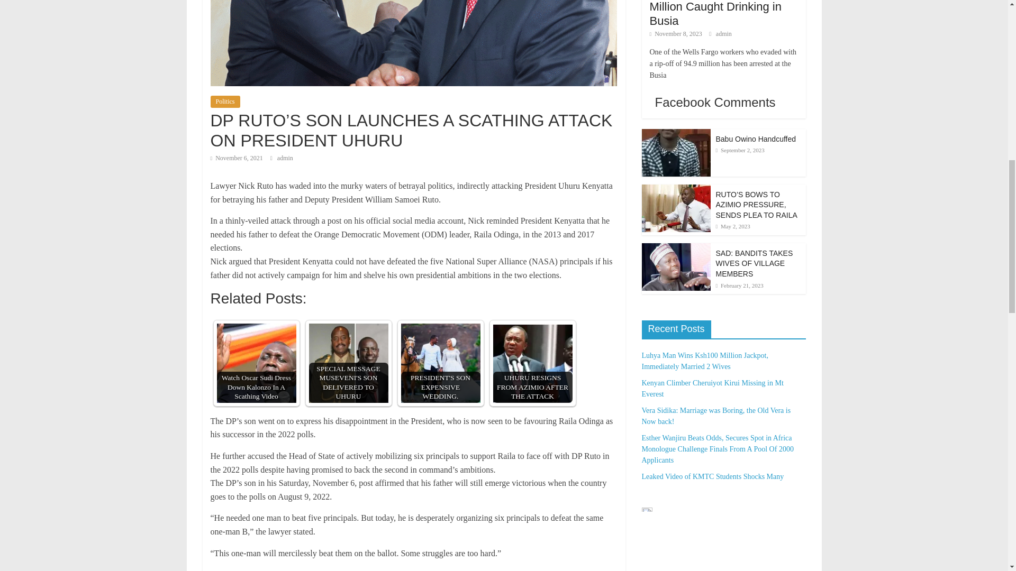 The image size is (1016, 571). Describe the element at coordinates (237, 158) in the screenshot. I see `5:16 am` at that location.